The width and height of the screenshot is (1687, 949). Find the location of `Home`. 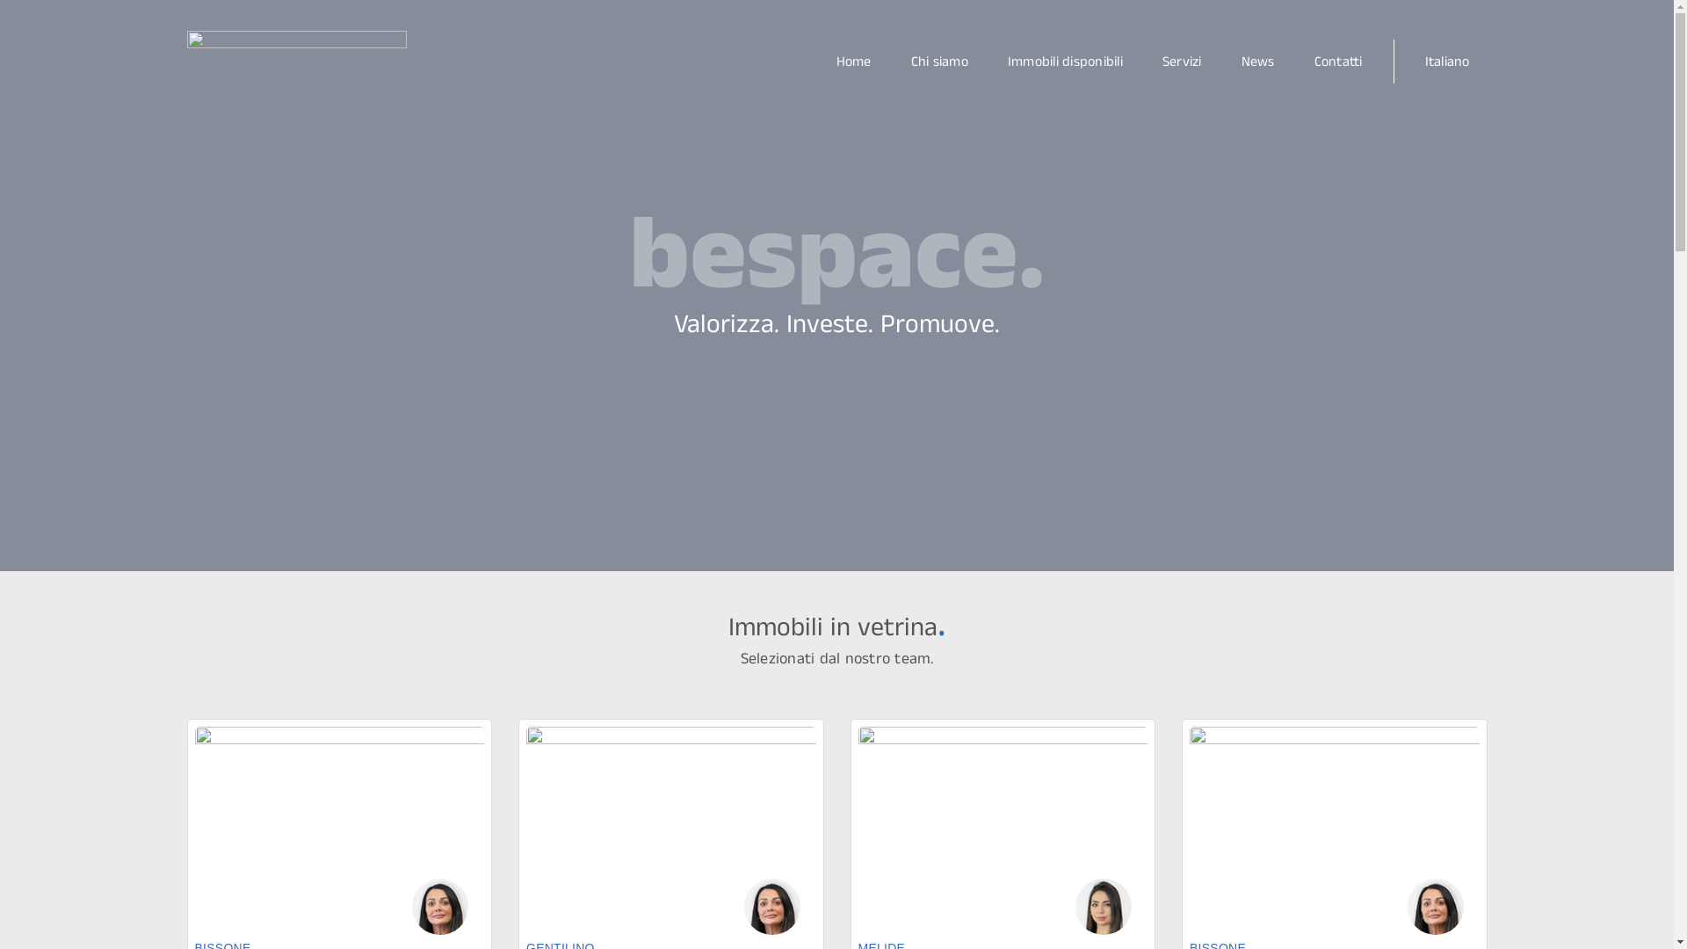

Home is located at coordinates (854, 62).